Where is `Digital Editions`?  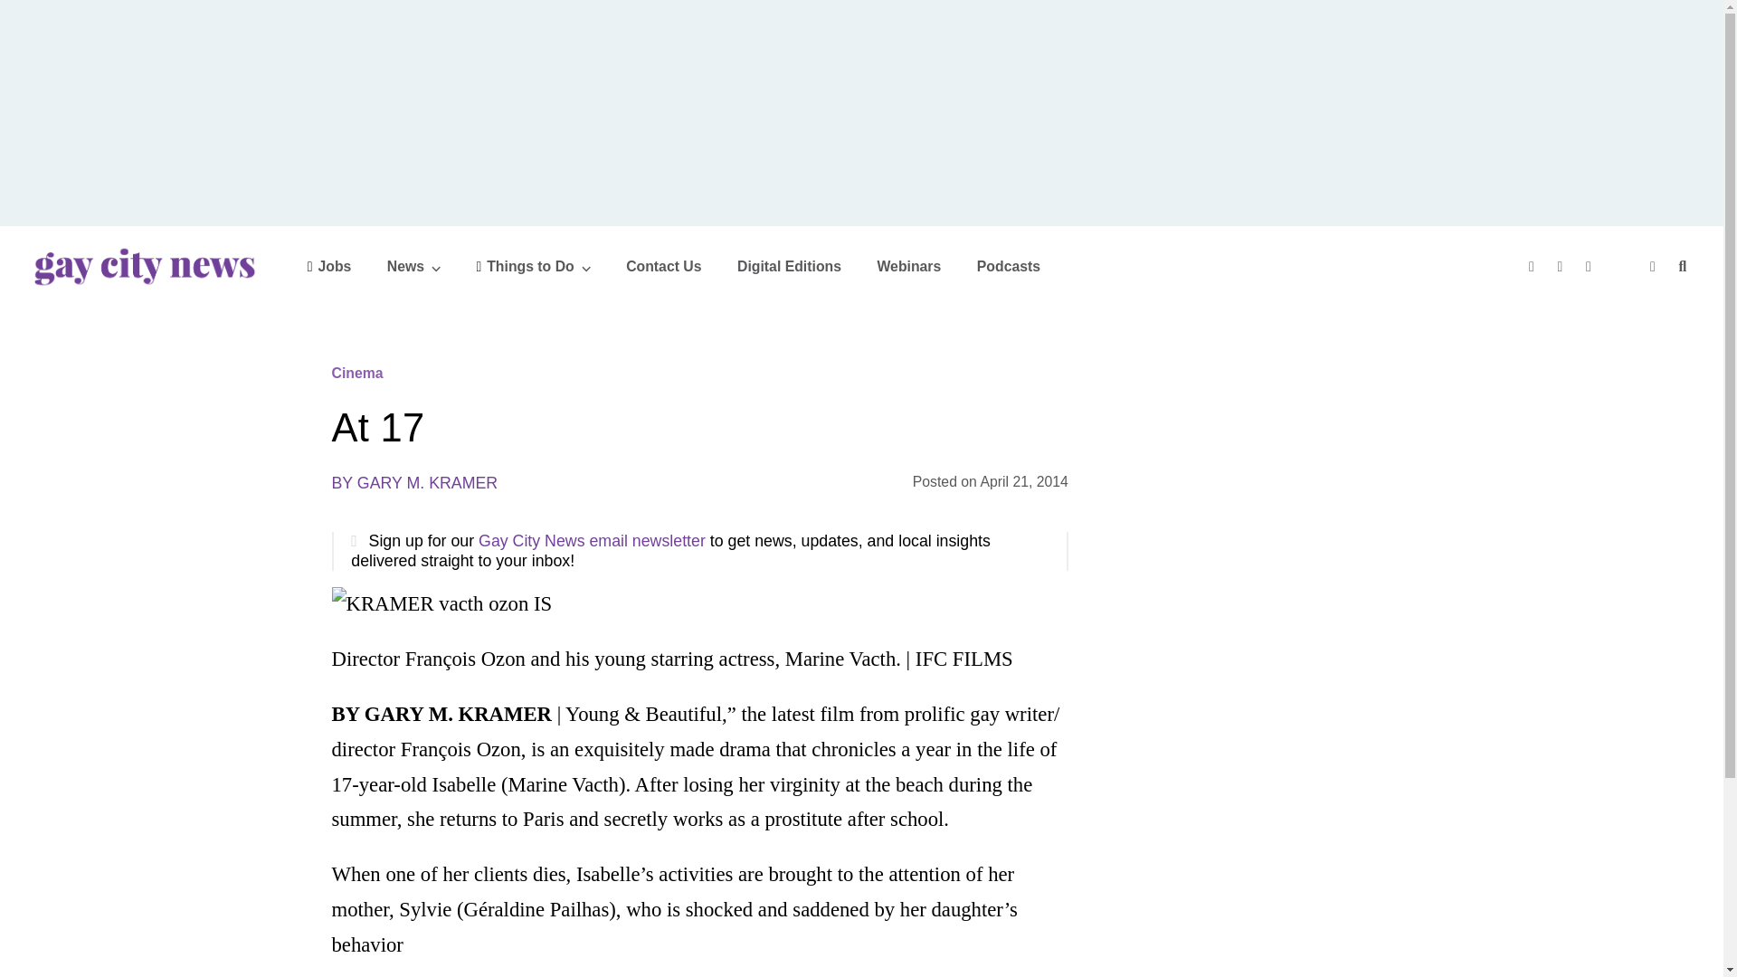
Digital Editions is located at coordinates (789, 266).